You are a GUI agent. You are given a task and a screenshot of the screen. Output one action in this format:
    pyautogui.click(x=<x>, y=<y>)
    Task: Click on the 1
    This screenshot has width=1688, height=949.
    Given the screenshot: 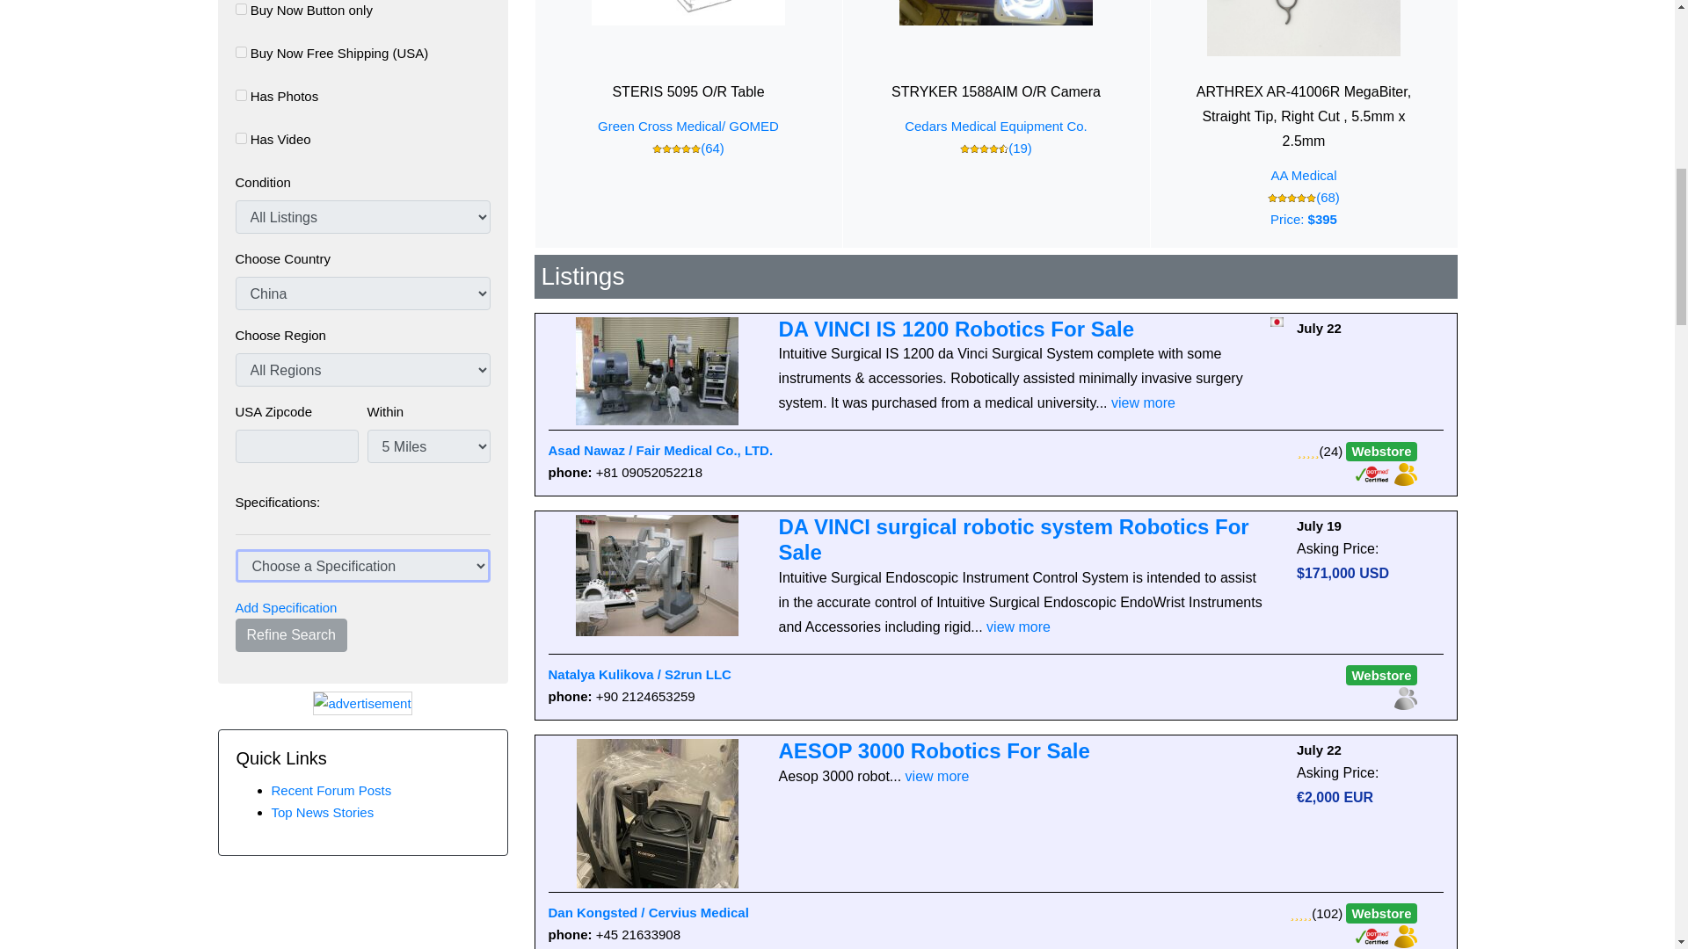 What is the action you would take?
    pyautogui.click(x=241, y=9)
    